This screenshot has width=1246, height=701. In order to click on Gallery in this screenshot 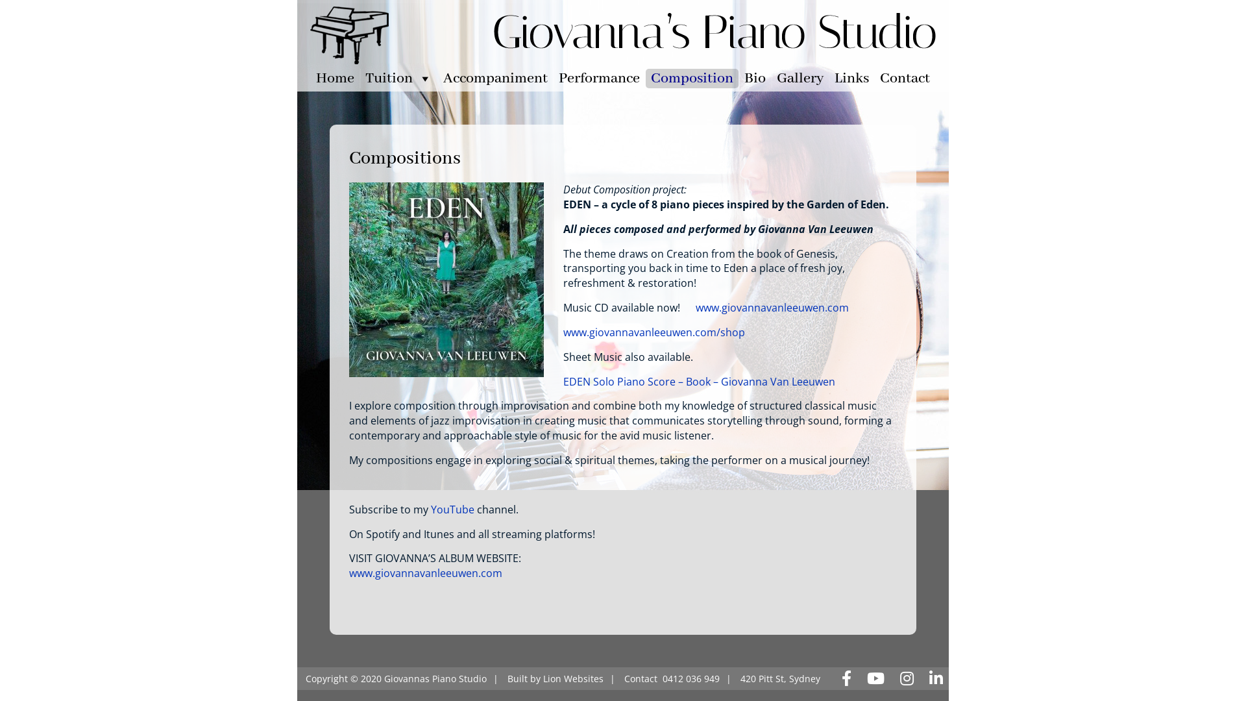, I will do `click(800, 79)`.